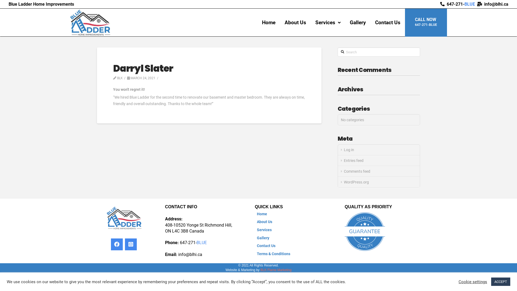 The image size is (517, 291). I want to click on WordPress.org, so click(379, 182).